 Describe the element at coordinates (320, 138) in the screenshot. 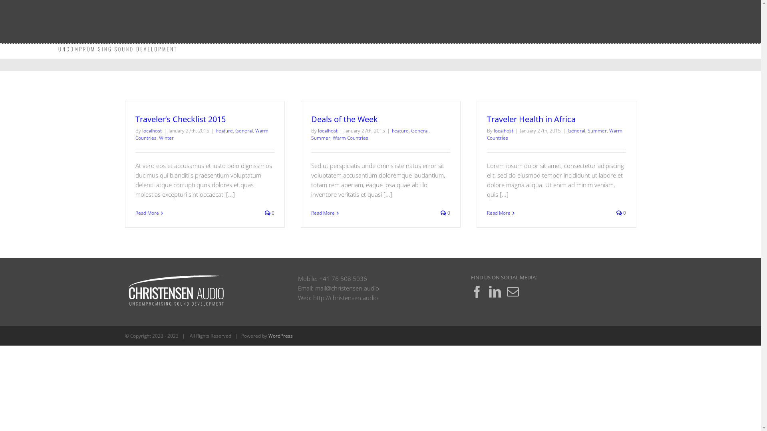

I see `Summer` at that location.